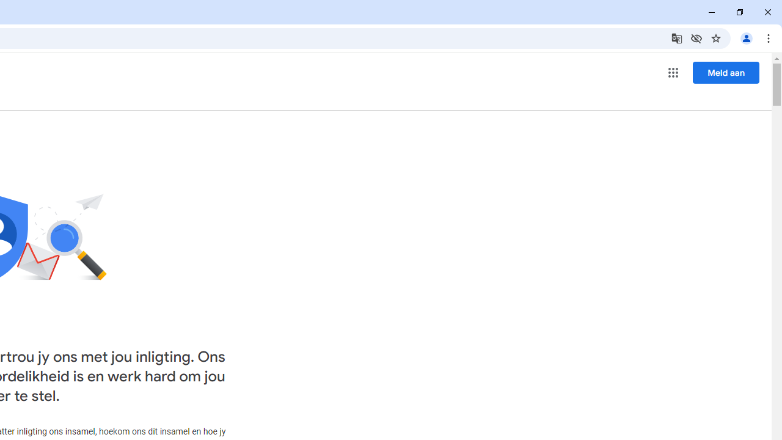  I want to click on Start a conversation, so click(605, 258).